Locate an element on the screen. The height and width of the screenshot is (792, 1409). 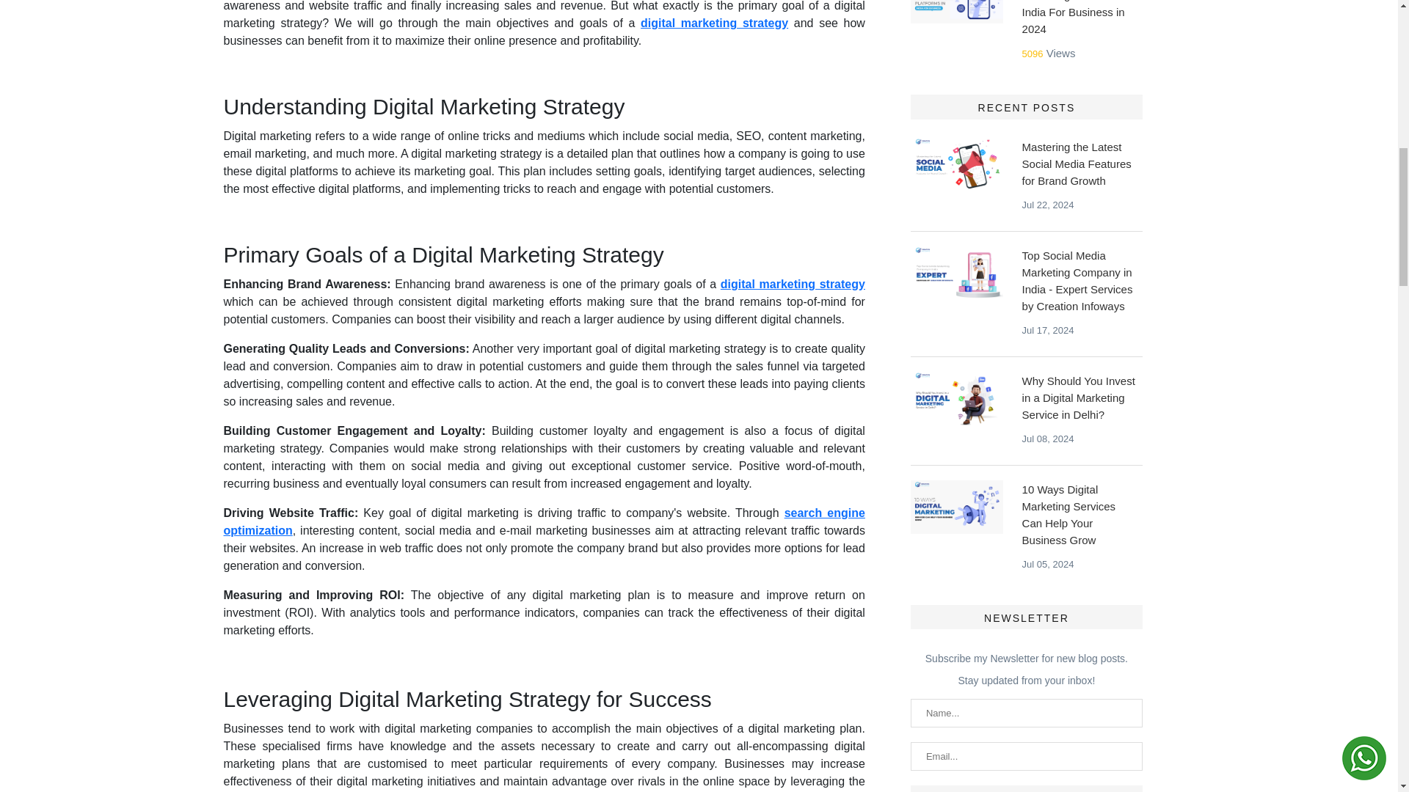
digital marketing strategy is located at coordinates (714, 22).